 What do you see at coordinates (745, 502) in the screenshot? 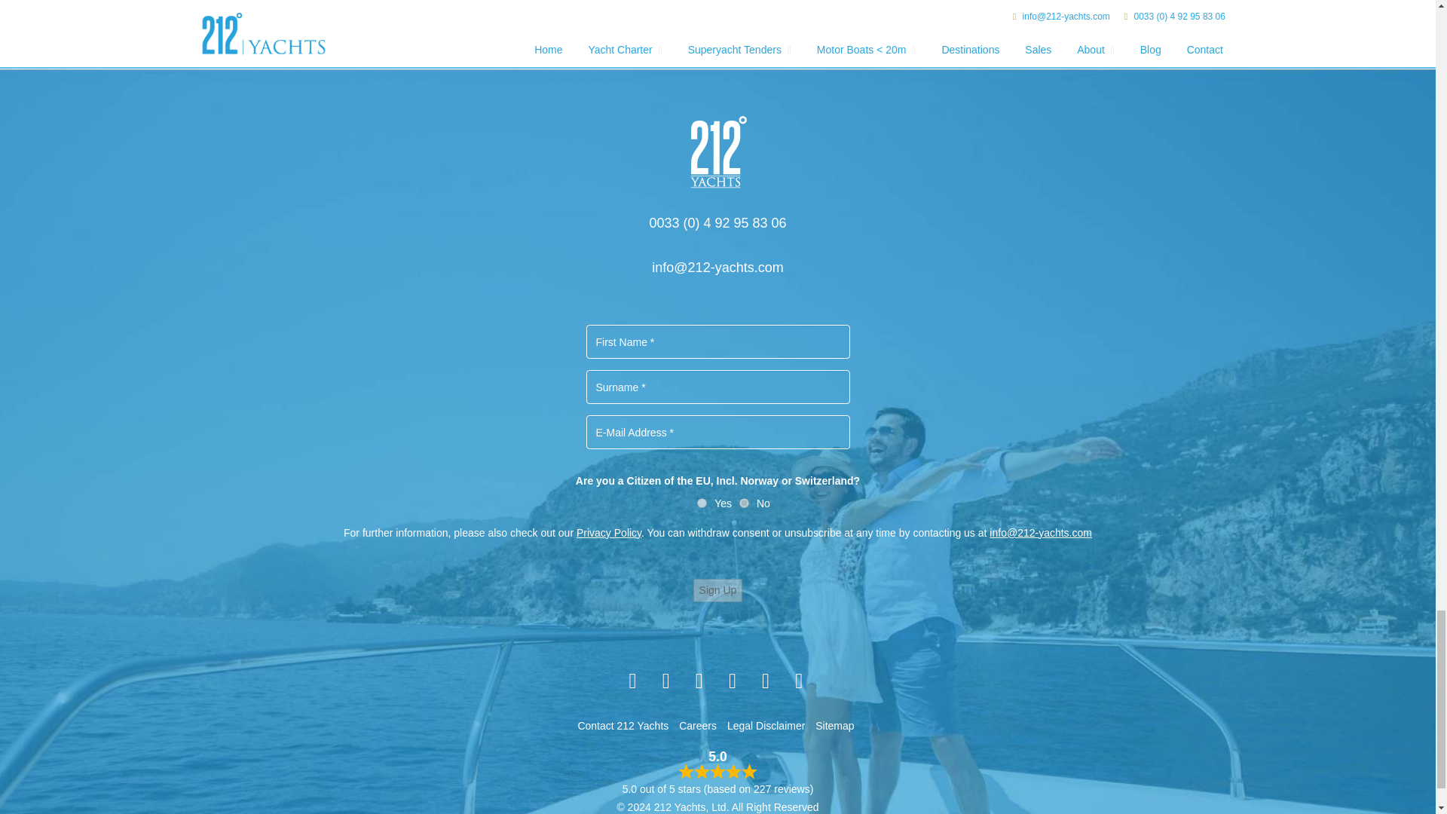
I see `No` at bounding box center [745, 502].